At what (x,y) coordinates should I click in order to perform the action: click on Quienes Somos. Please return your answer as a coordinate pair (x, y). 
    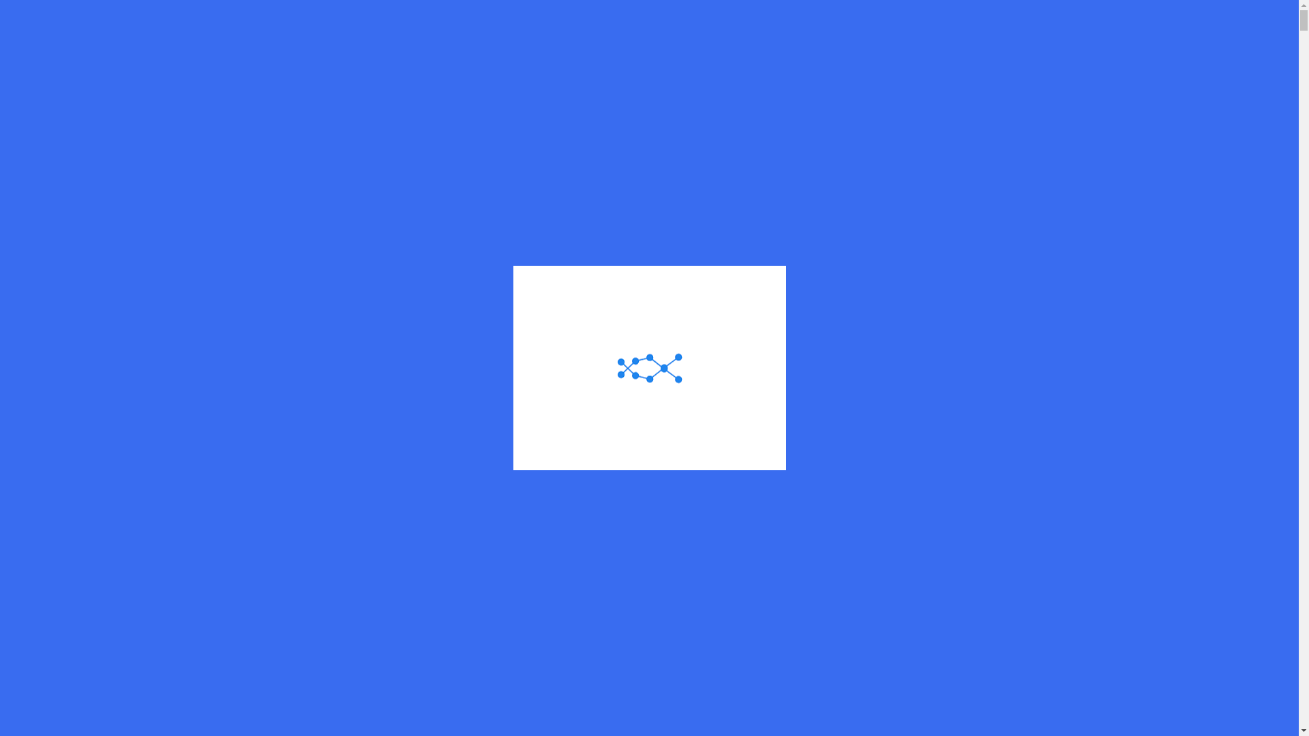
    Looking at the image, I should click on (646, 68).